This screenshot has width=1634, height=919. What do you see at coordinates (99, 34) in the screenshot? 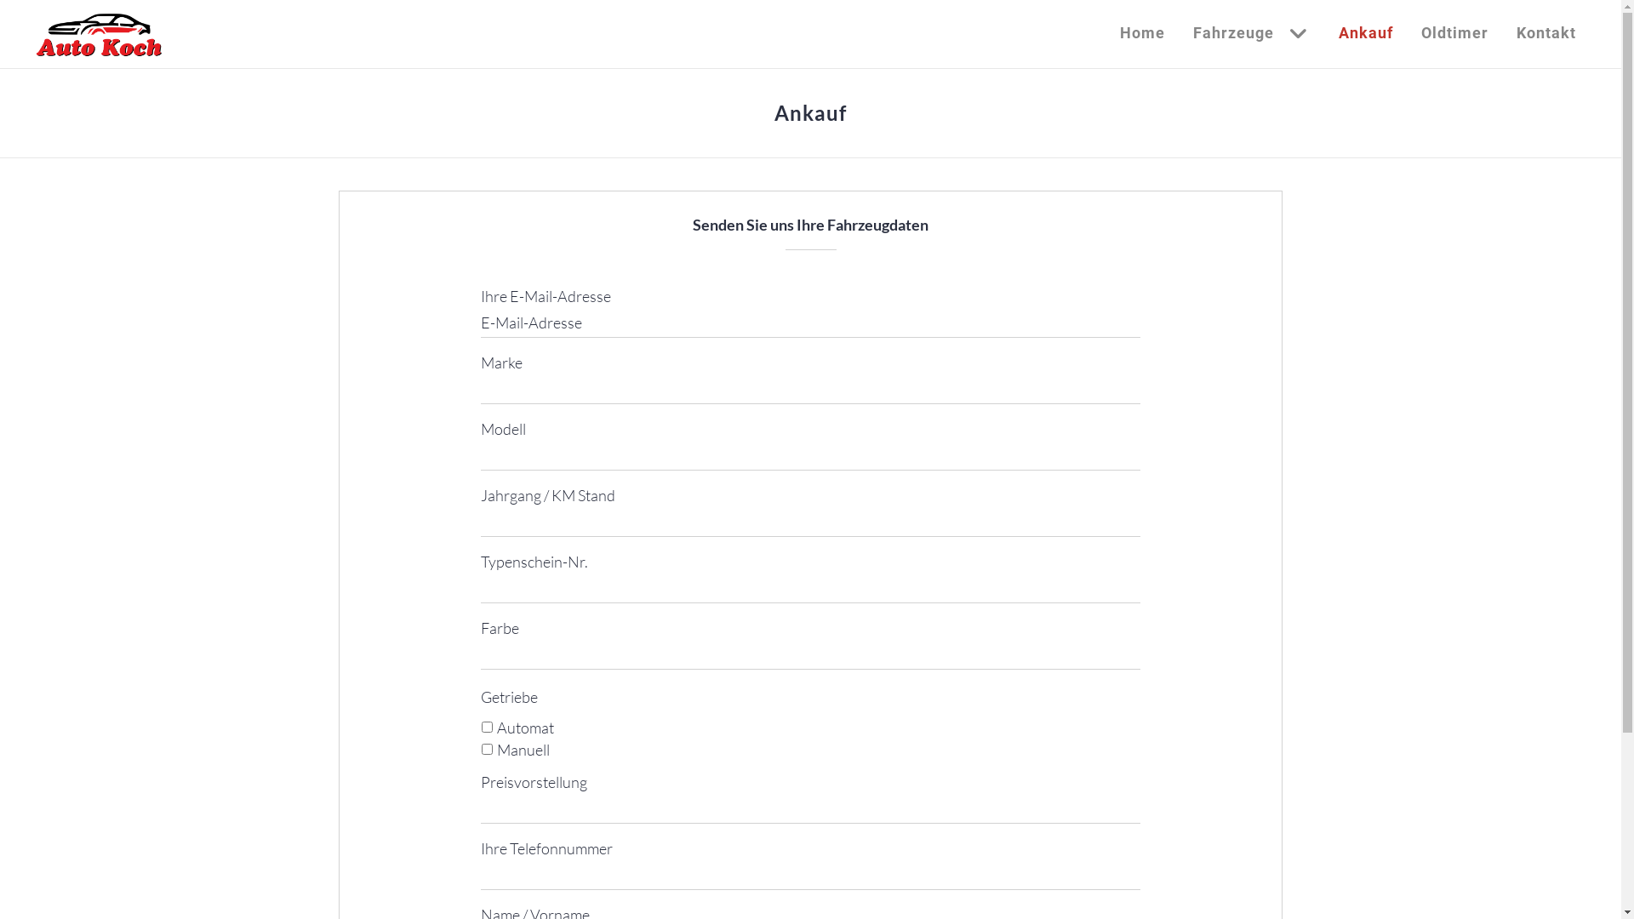
I see `logo` at bounding box center [99, 34].